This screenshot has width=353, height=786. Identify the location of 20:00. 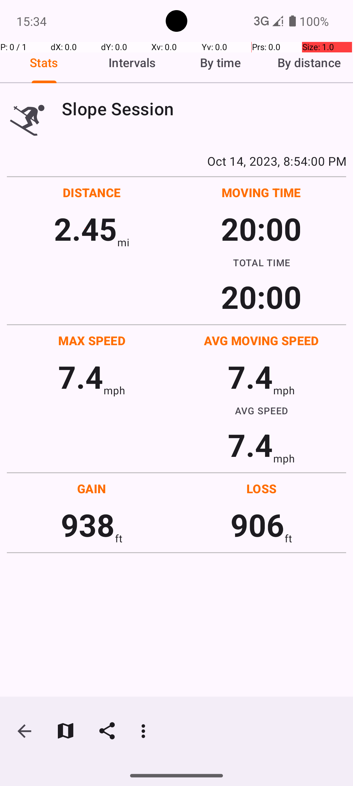
(261, 229).